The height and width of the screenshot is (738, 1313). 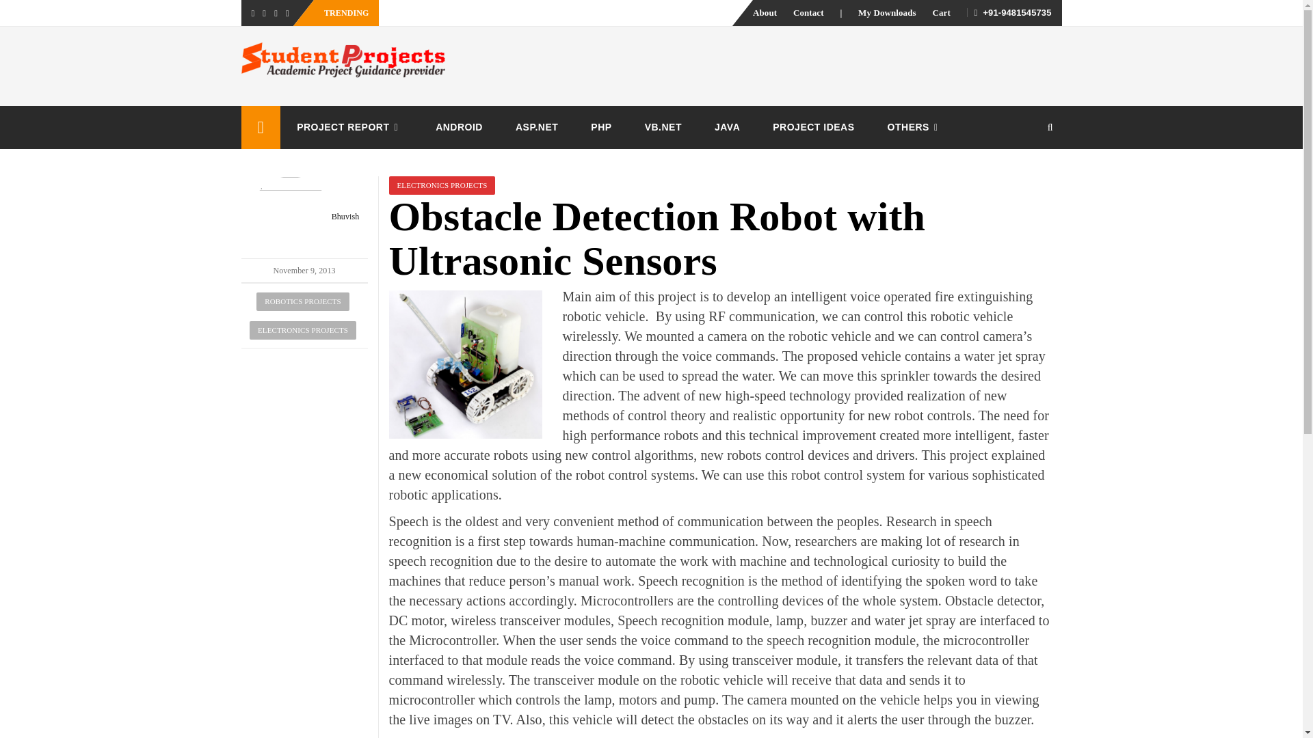 What do you see at coordinates (465, 364) in the screenshot?
I see `Obstacle Detection Robot with Ultrasonic Sensors` at bounding box center [465, 364].